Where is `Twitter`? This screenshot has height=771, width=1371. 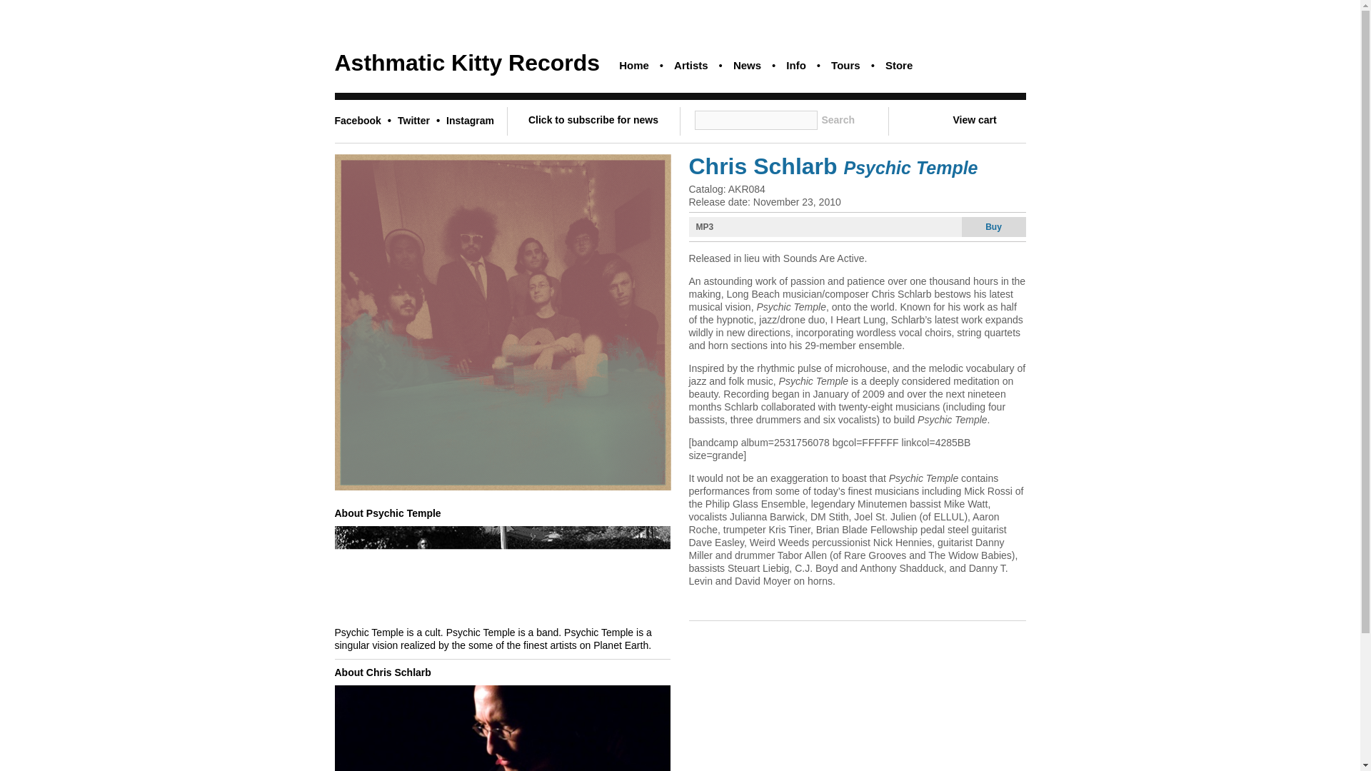
Twitter is located at coordinates (420, 120).